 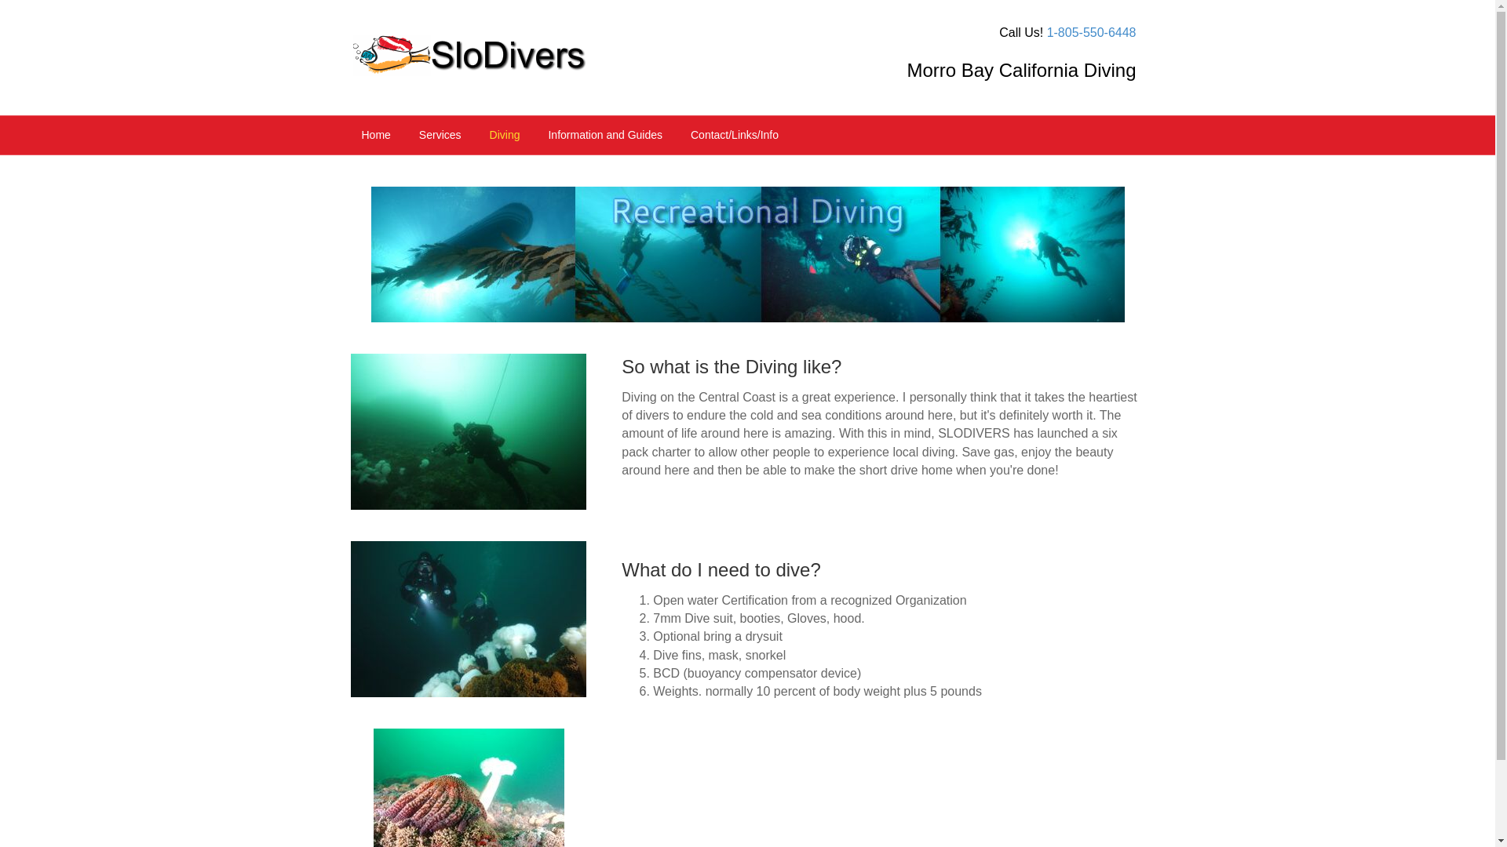 What do you see at coordinates (468, 619) in the screenshot?
I see `diving2` at bounding box center [468, 619].